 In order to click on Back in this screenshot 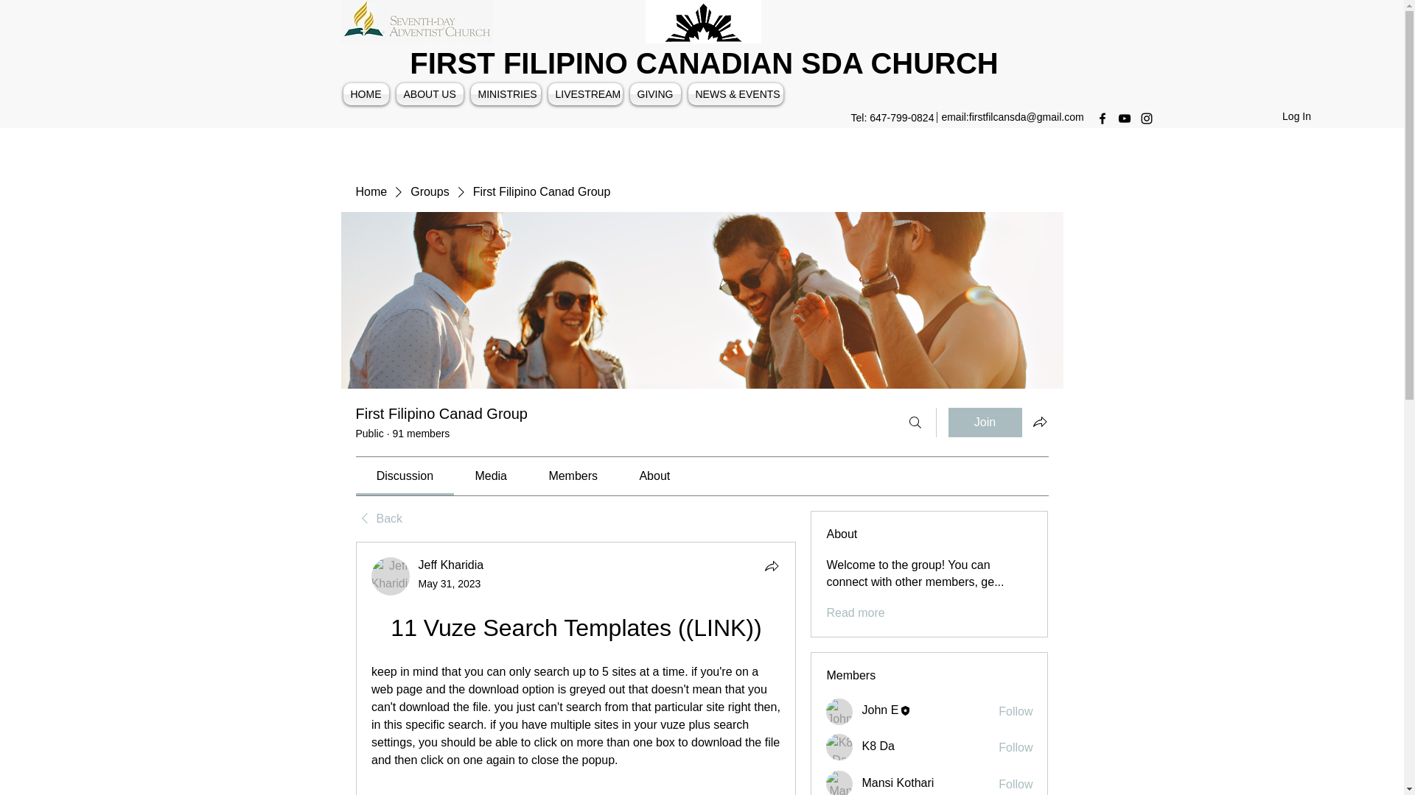, I will do `click(378, 519)`.